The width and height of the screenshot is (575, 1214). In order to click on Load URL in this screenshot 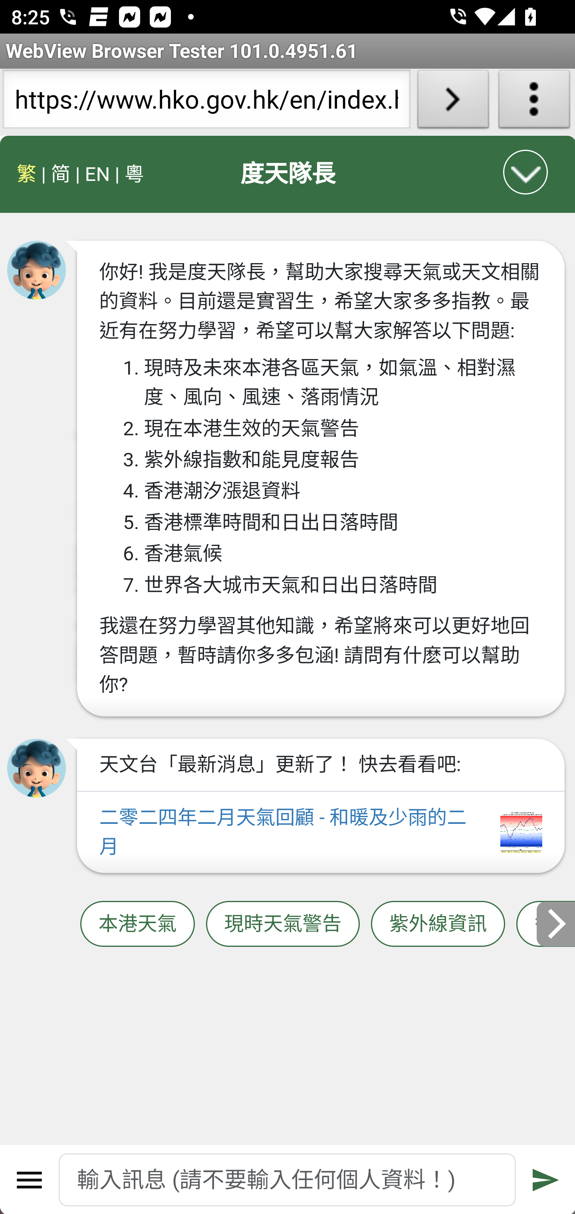, I will do `click(453, 102)`.